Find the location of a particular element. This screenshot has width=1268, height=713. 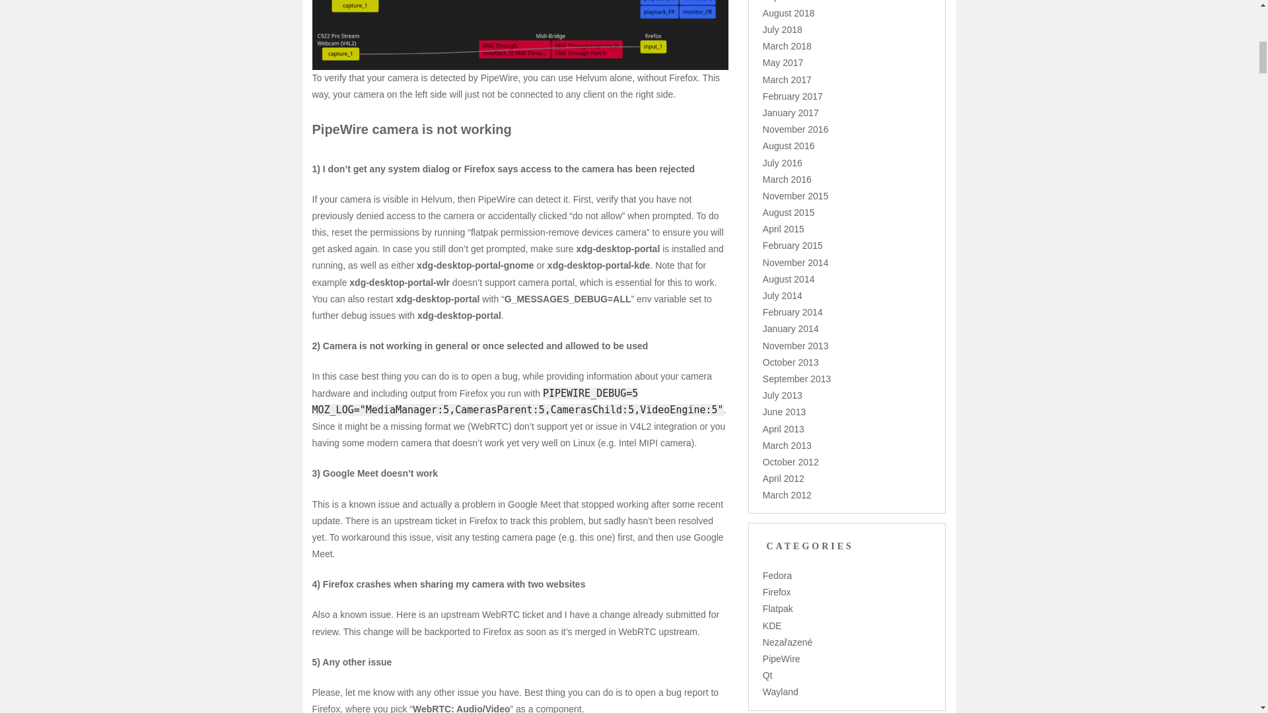

this one is located at coordinates (596, 537).